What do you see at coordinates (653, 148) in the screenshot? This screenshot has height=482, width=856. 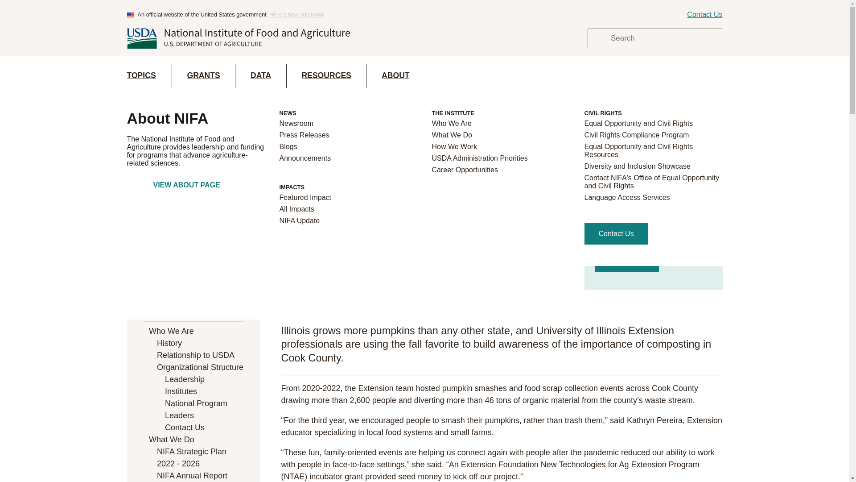 I see `International Resources` at bounding box center [653, 148].